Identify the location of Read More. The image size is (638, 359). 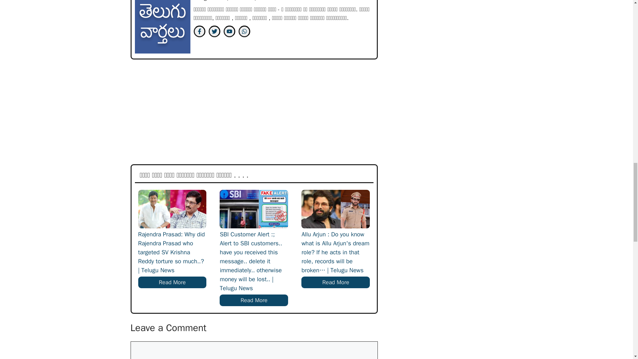
(254, 300).